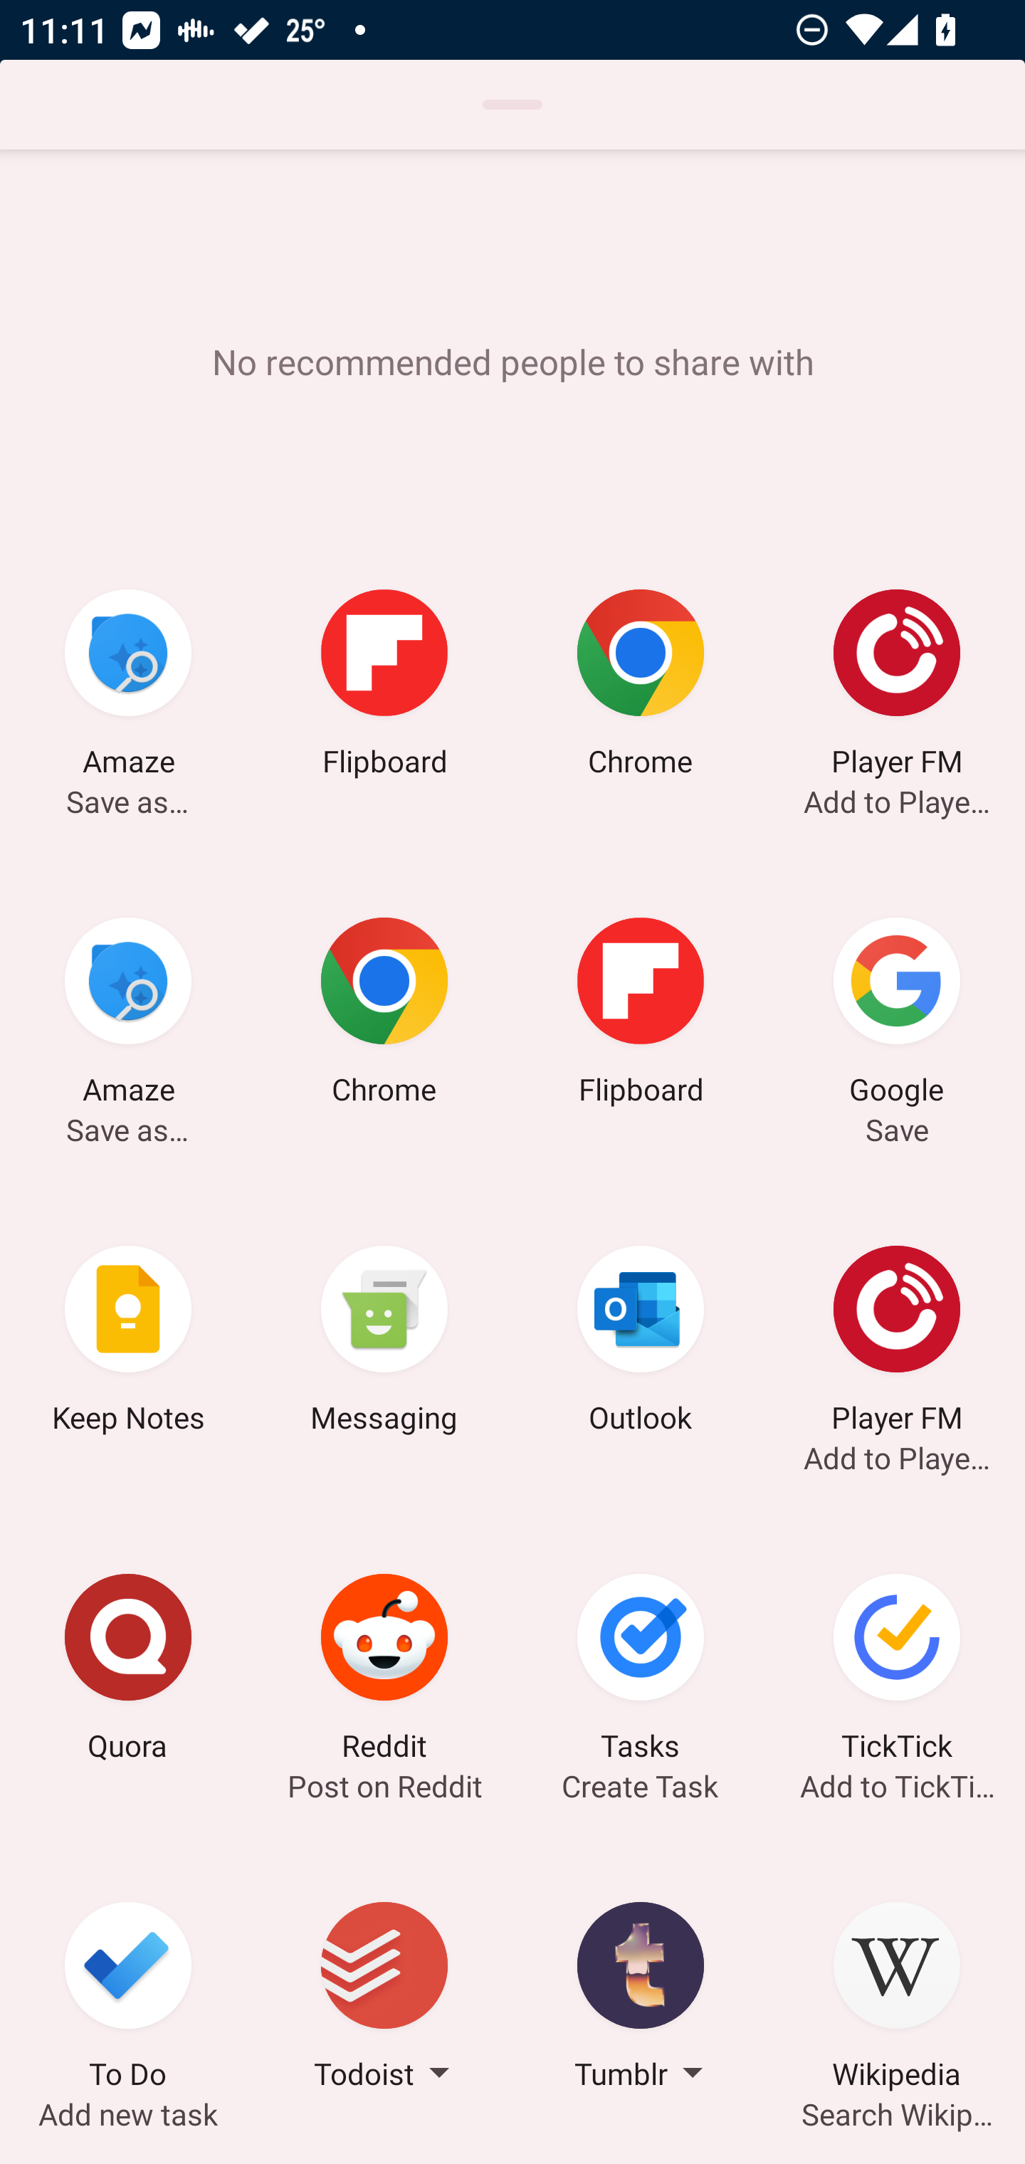 This screenshot has height=2164, width=1025. I want to click on Todoist, so click(384, 1999).